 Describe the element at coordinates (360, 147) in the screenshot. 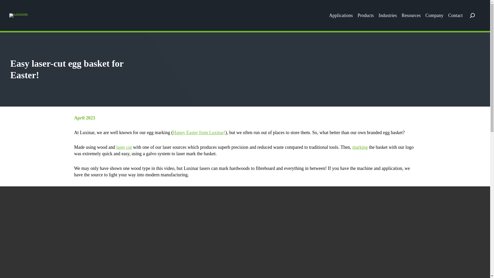

I see `marking` at that location.